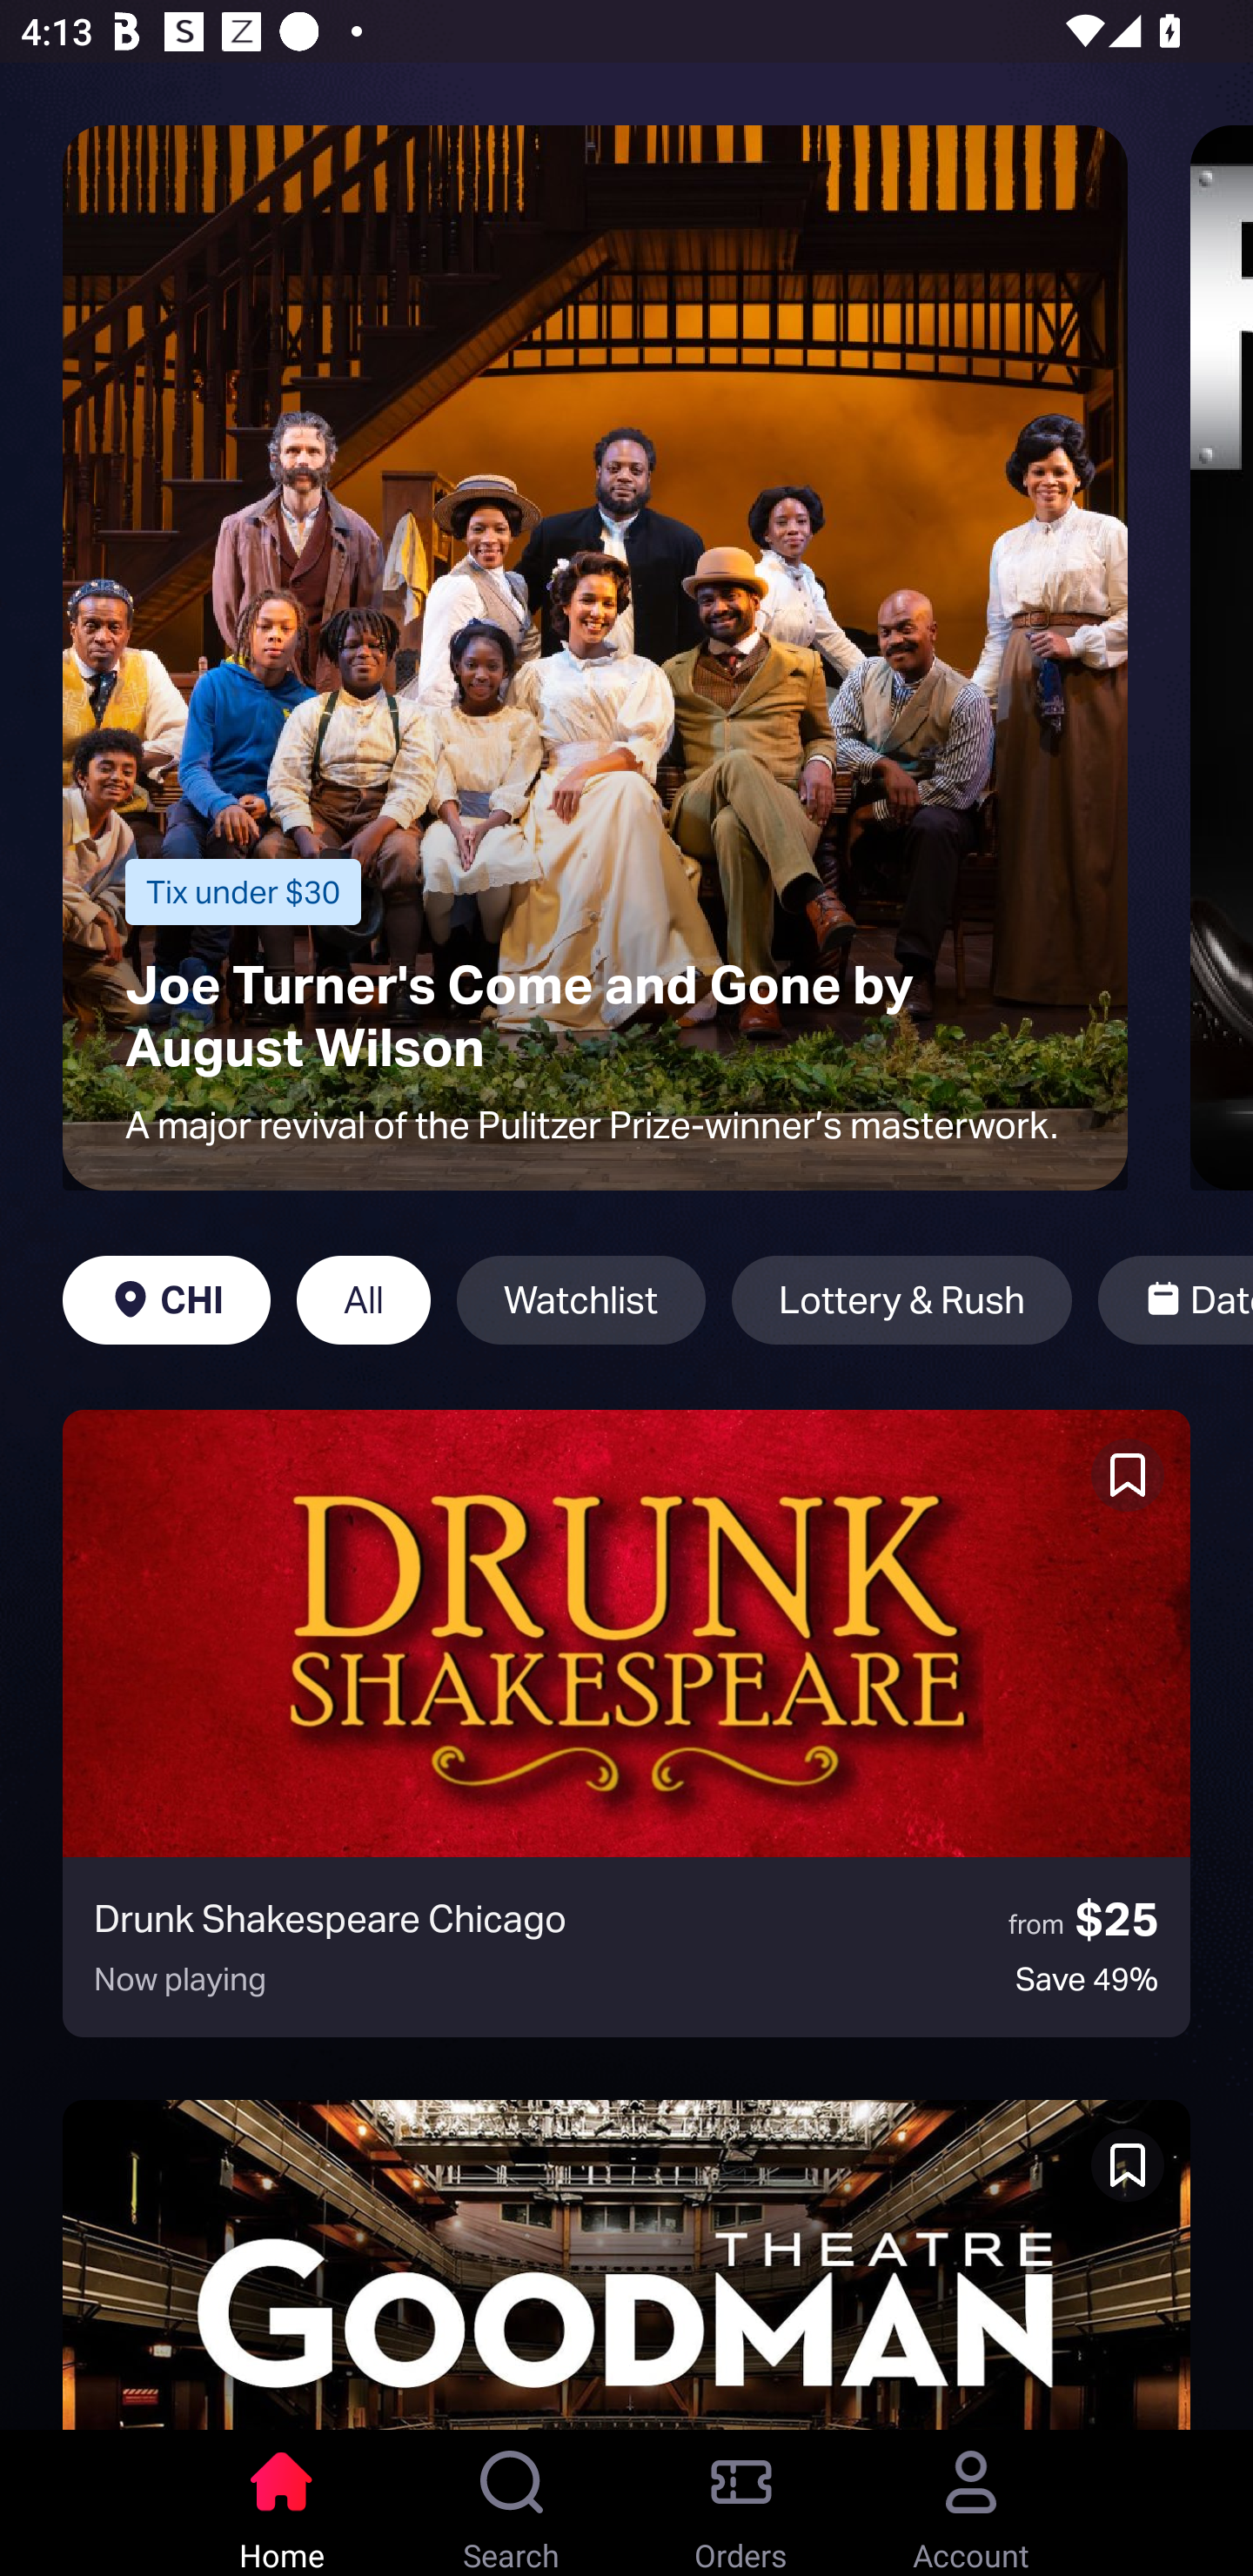 Image resolution: width=1253 pixels, height=2576 pixels. I want to click on CHI, so click(167, 1300).